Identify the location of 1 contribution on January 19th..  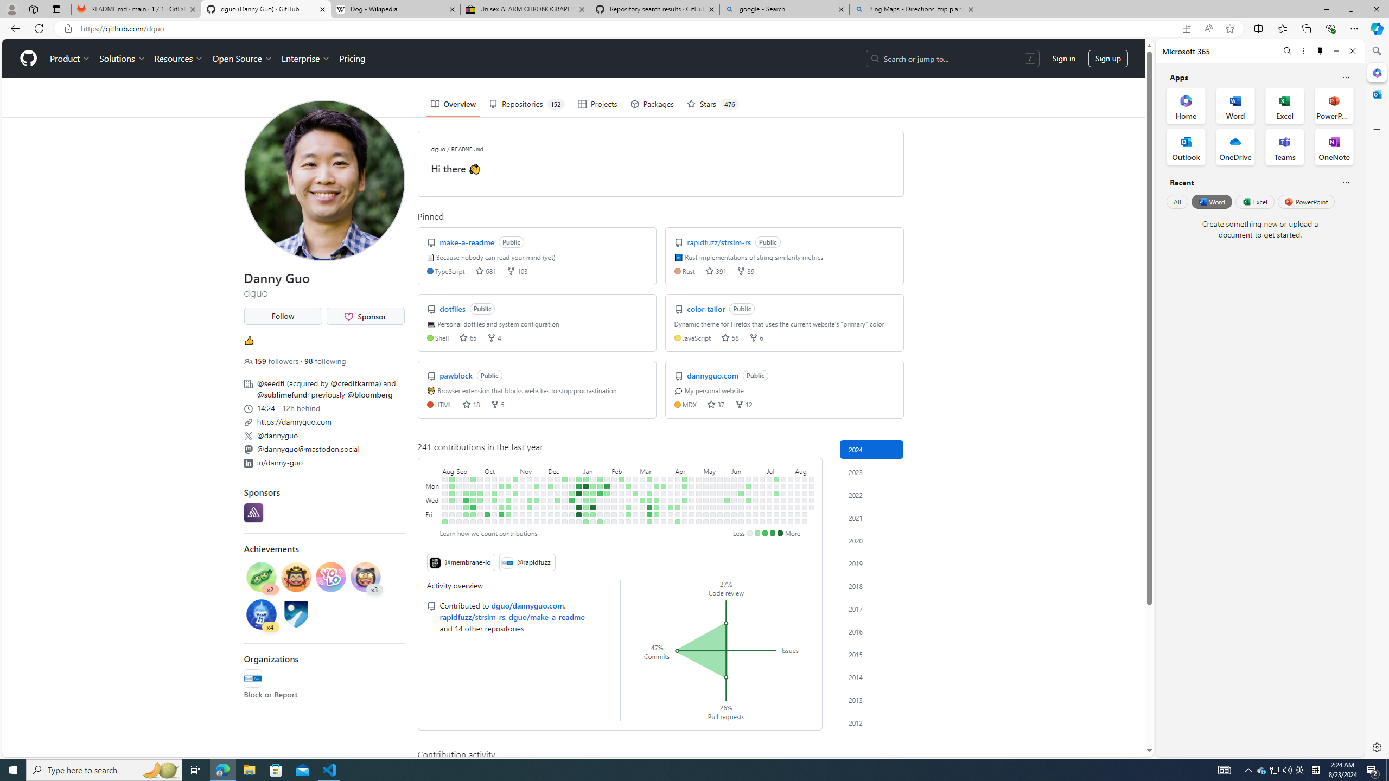
(593, 514).